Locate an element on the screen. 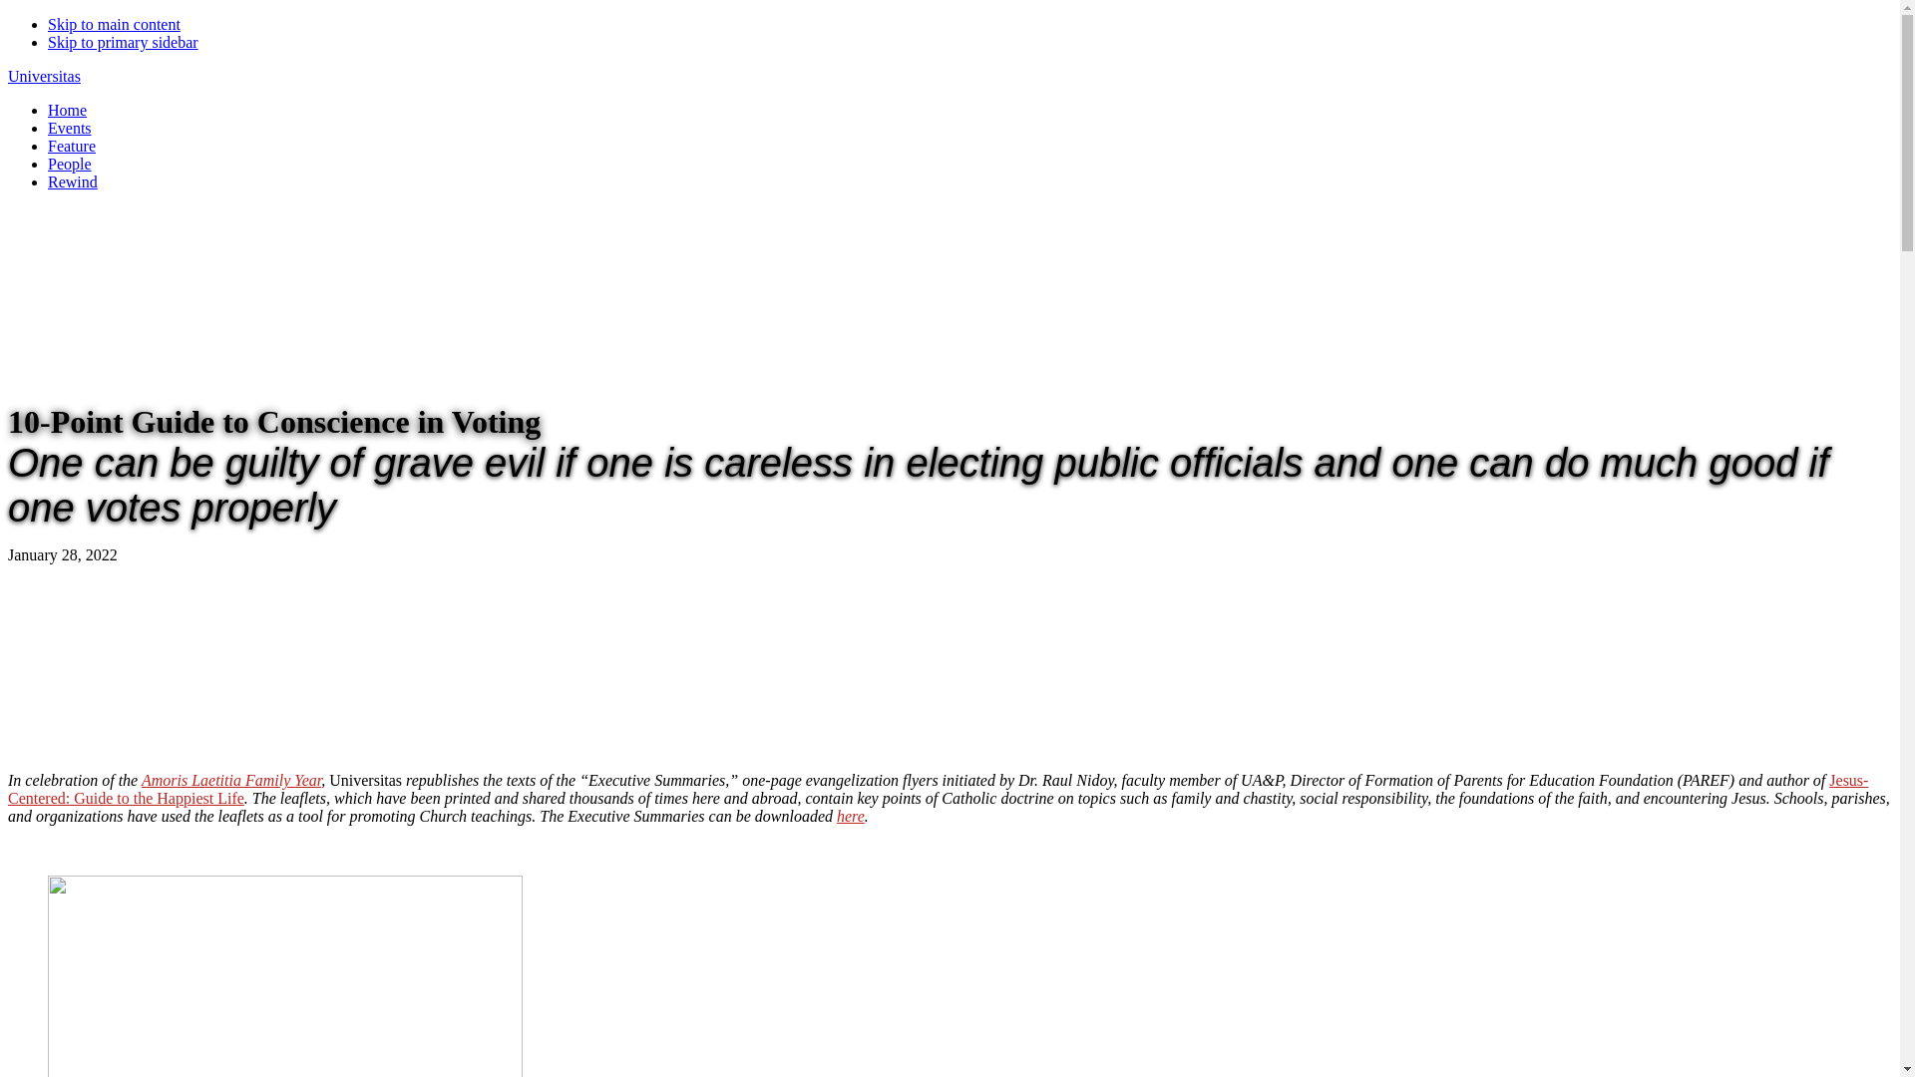  Rewind is located at coordinates (72, 181).